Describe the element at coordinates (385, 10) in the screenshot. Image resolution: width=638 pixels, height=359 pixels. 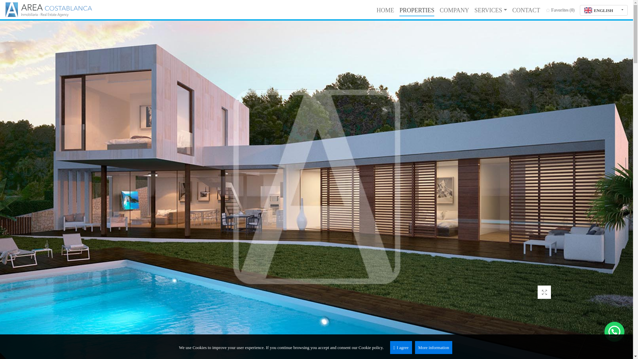
I see `HOME` at that location.